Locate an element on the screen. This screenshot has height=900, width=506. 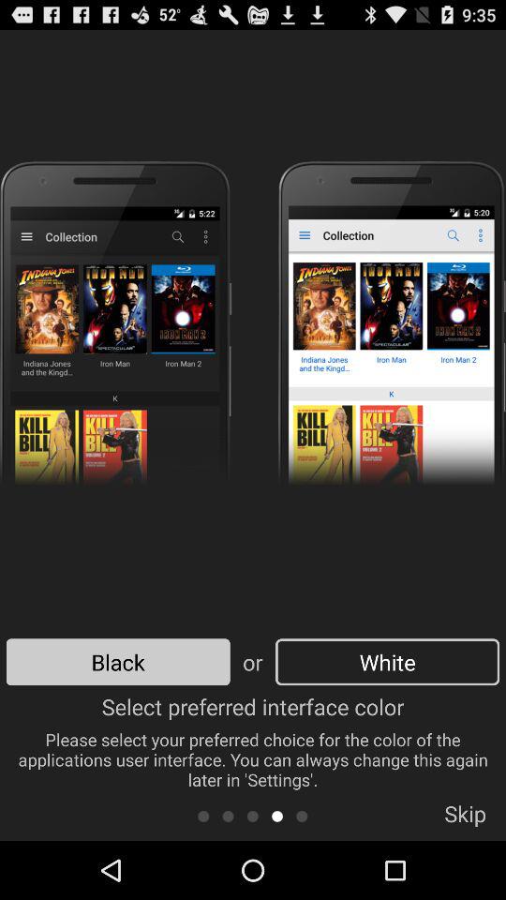
choose app below the select preferred interface icon is located at coordinates (465, 819).